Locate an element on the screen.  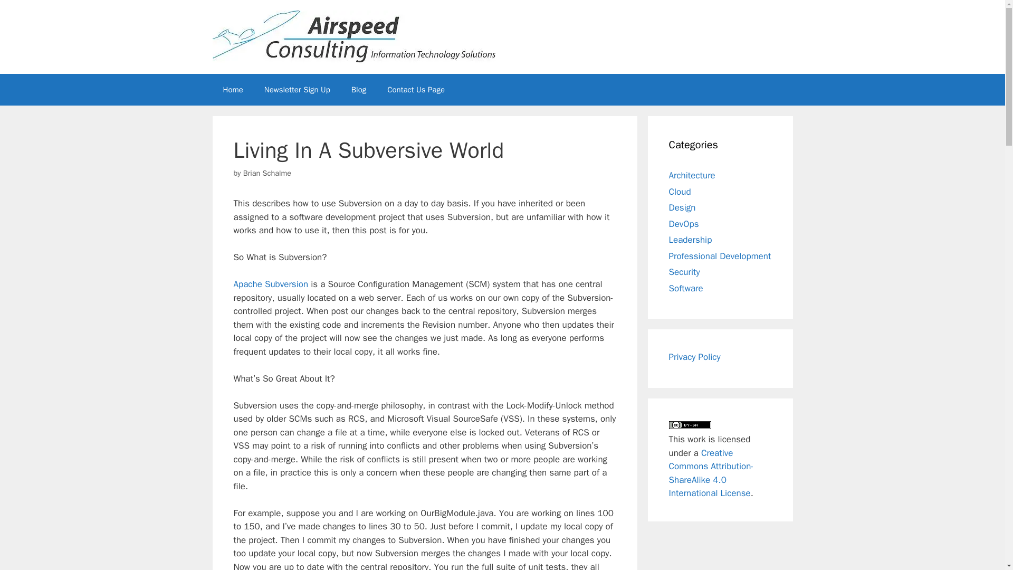
Professional Development is located at coordinates (720, 255).